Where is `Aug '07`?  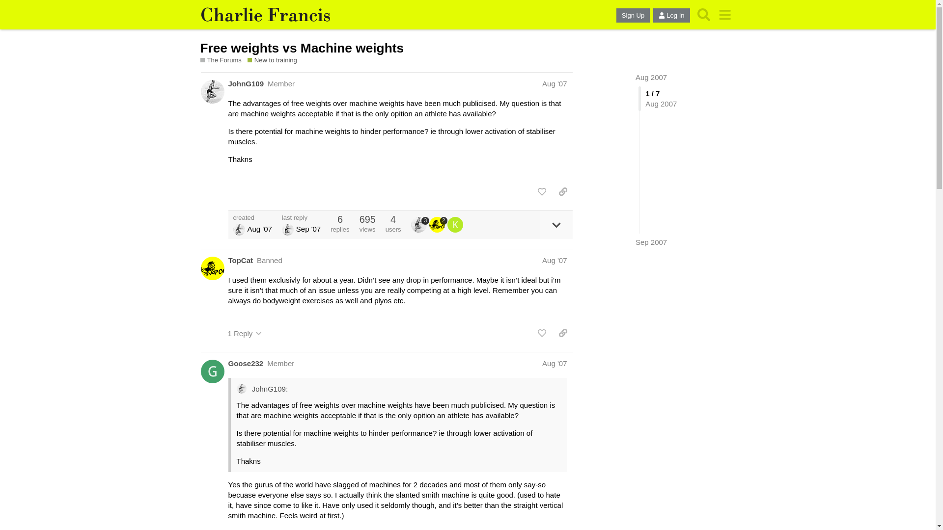
Aug '07 is located at coordinates (554, 260).